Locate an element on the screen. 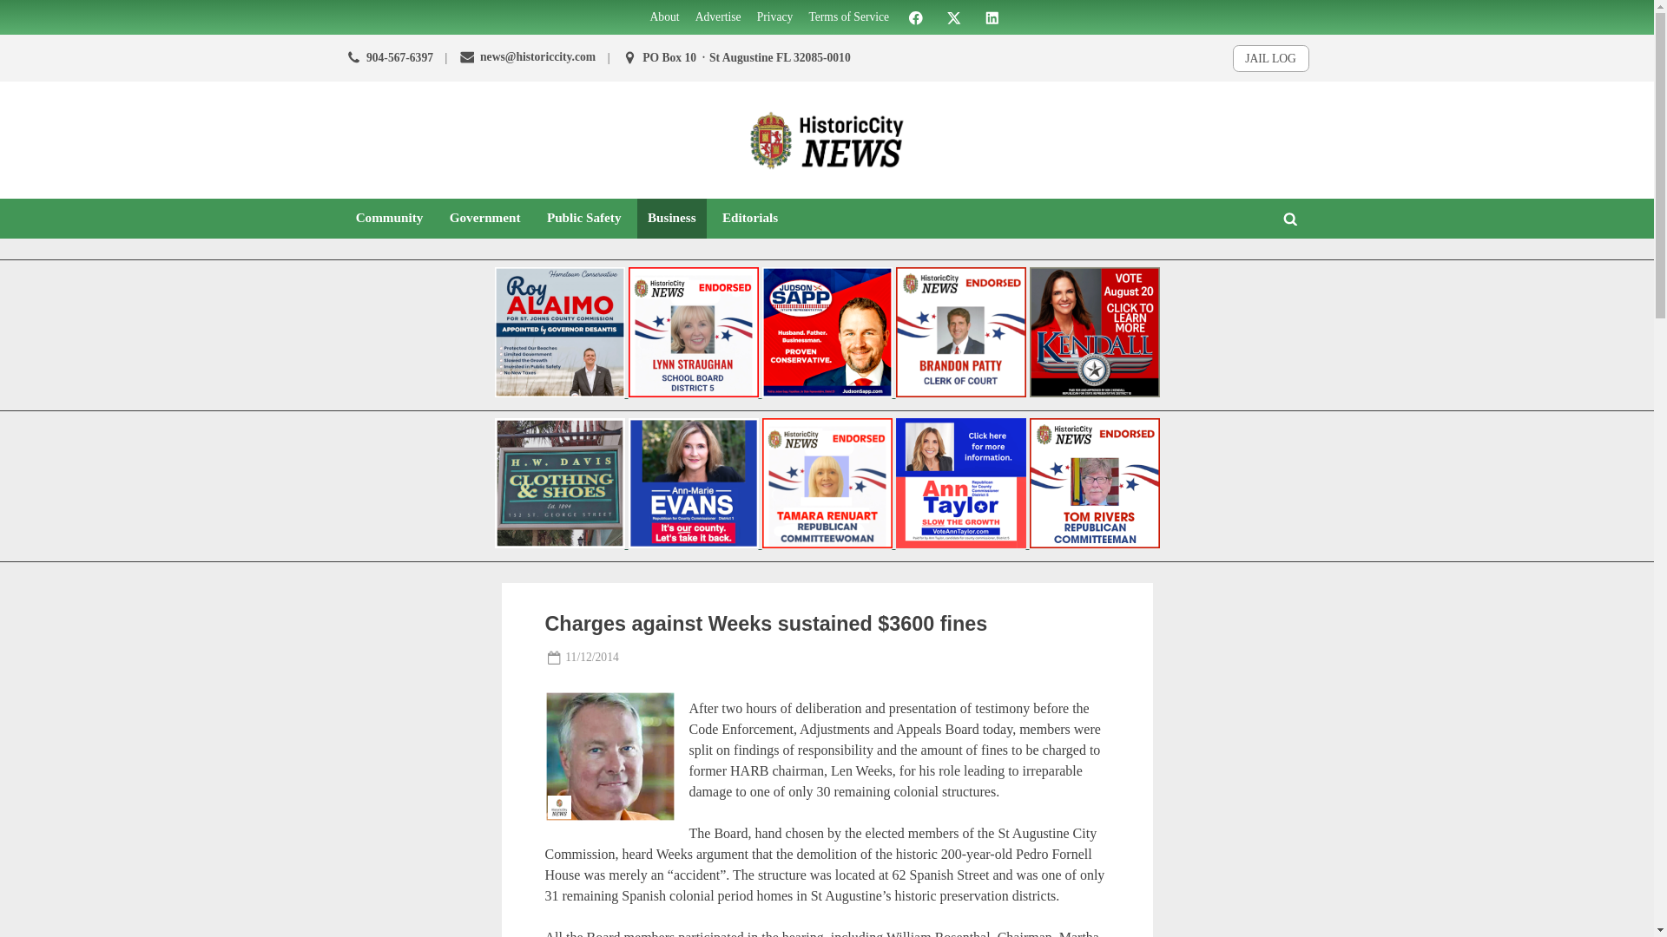 The width and height of the screenshot is (1667, 937). Government is located at coordinates (485, 218).